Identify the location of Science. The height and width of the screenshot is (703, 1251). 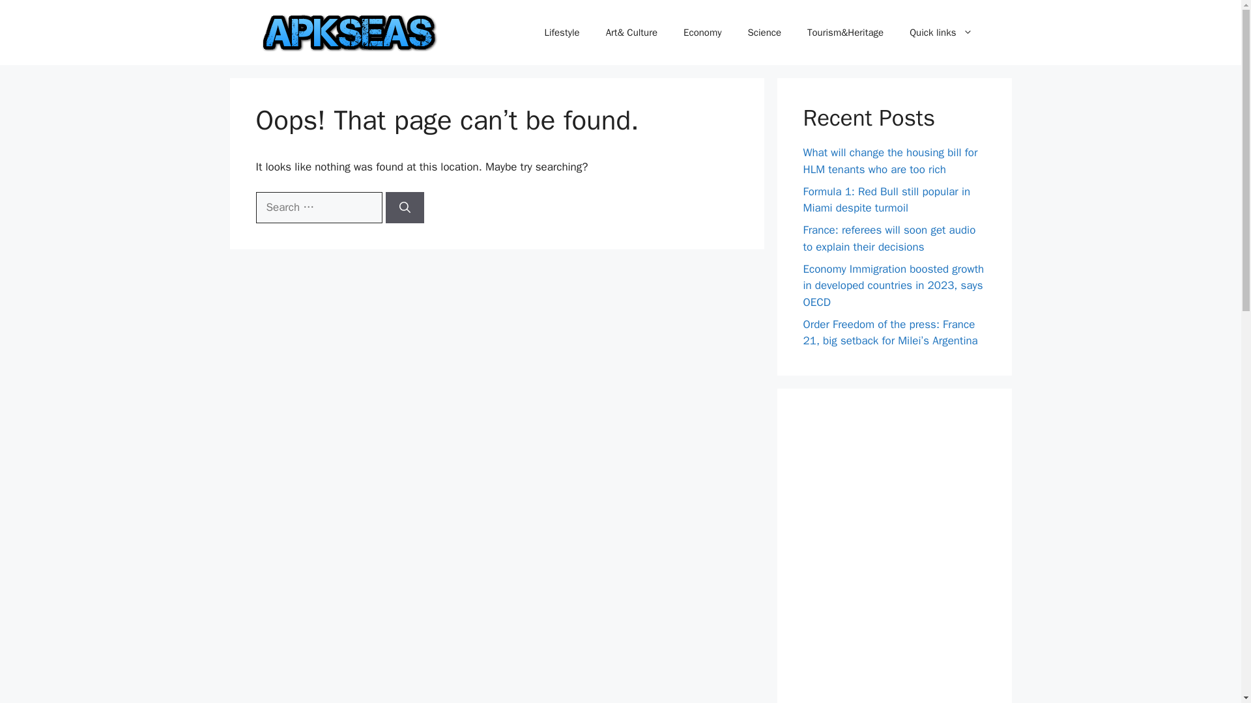
(765, 33).